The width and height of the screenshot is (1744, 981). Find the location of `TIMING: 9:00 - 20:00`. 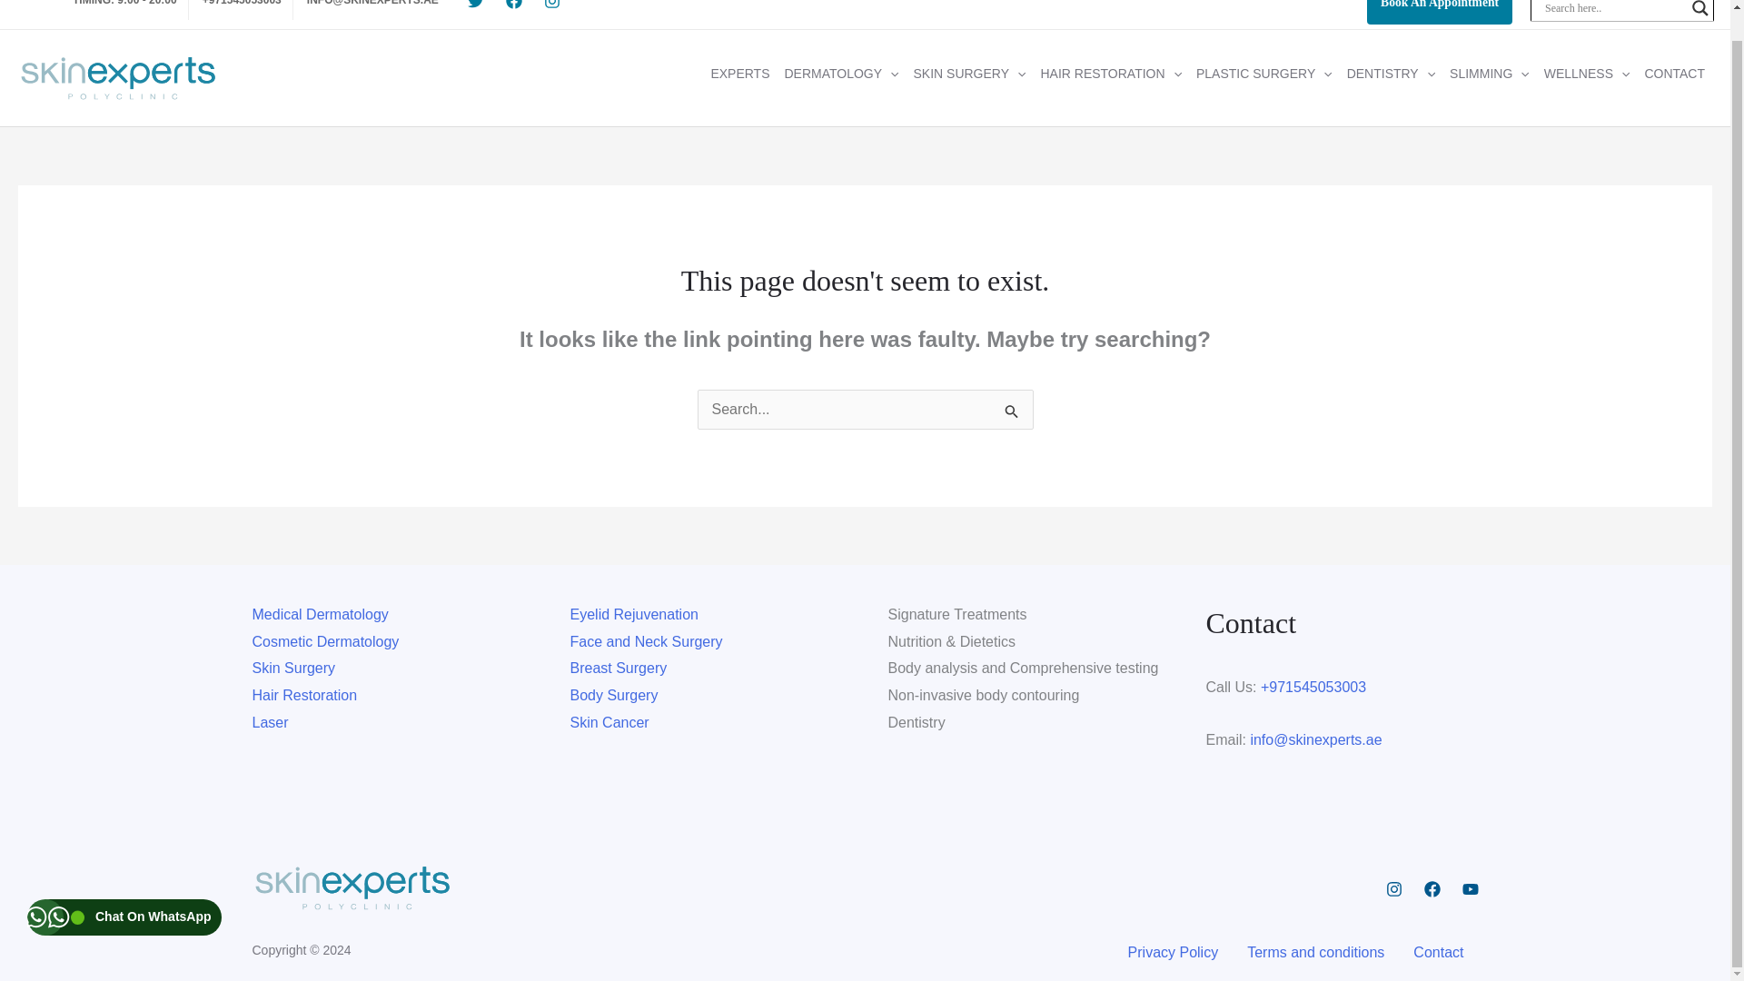

TIMING: 9:00 - 20:00 is located at coordinates (124, 9).